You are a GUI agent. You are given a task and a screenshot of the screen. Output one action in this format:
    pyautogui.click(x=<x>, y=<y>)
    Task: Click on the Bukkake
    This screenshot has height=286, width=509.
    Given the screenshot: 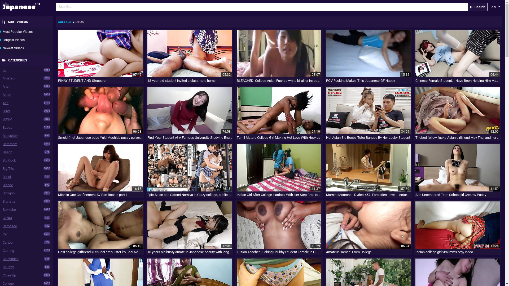 What is the action you would take?
    pyautogui.click(x=9, y=210)
    